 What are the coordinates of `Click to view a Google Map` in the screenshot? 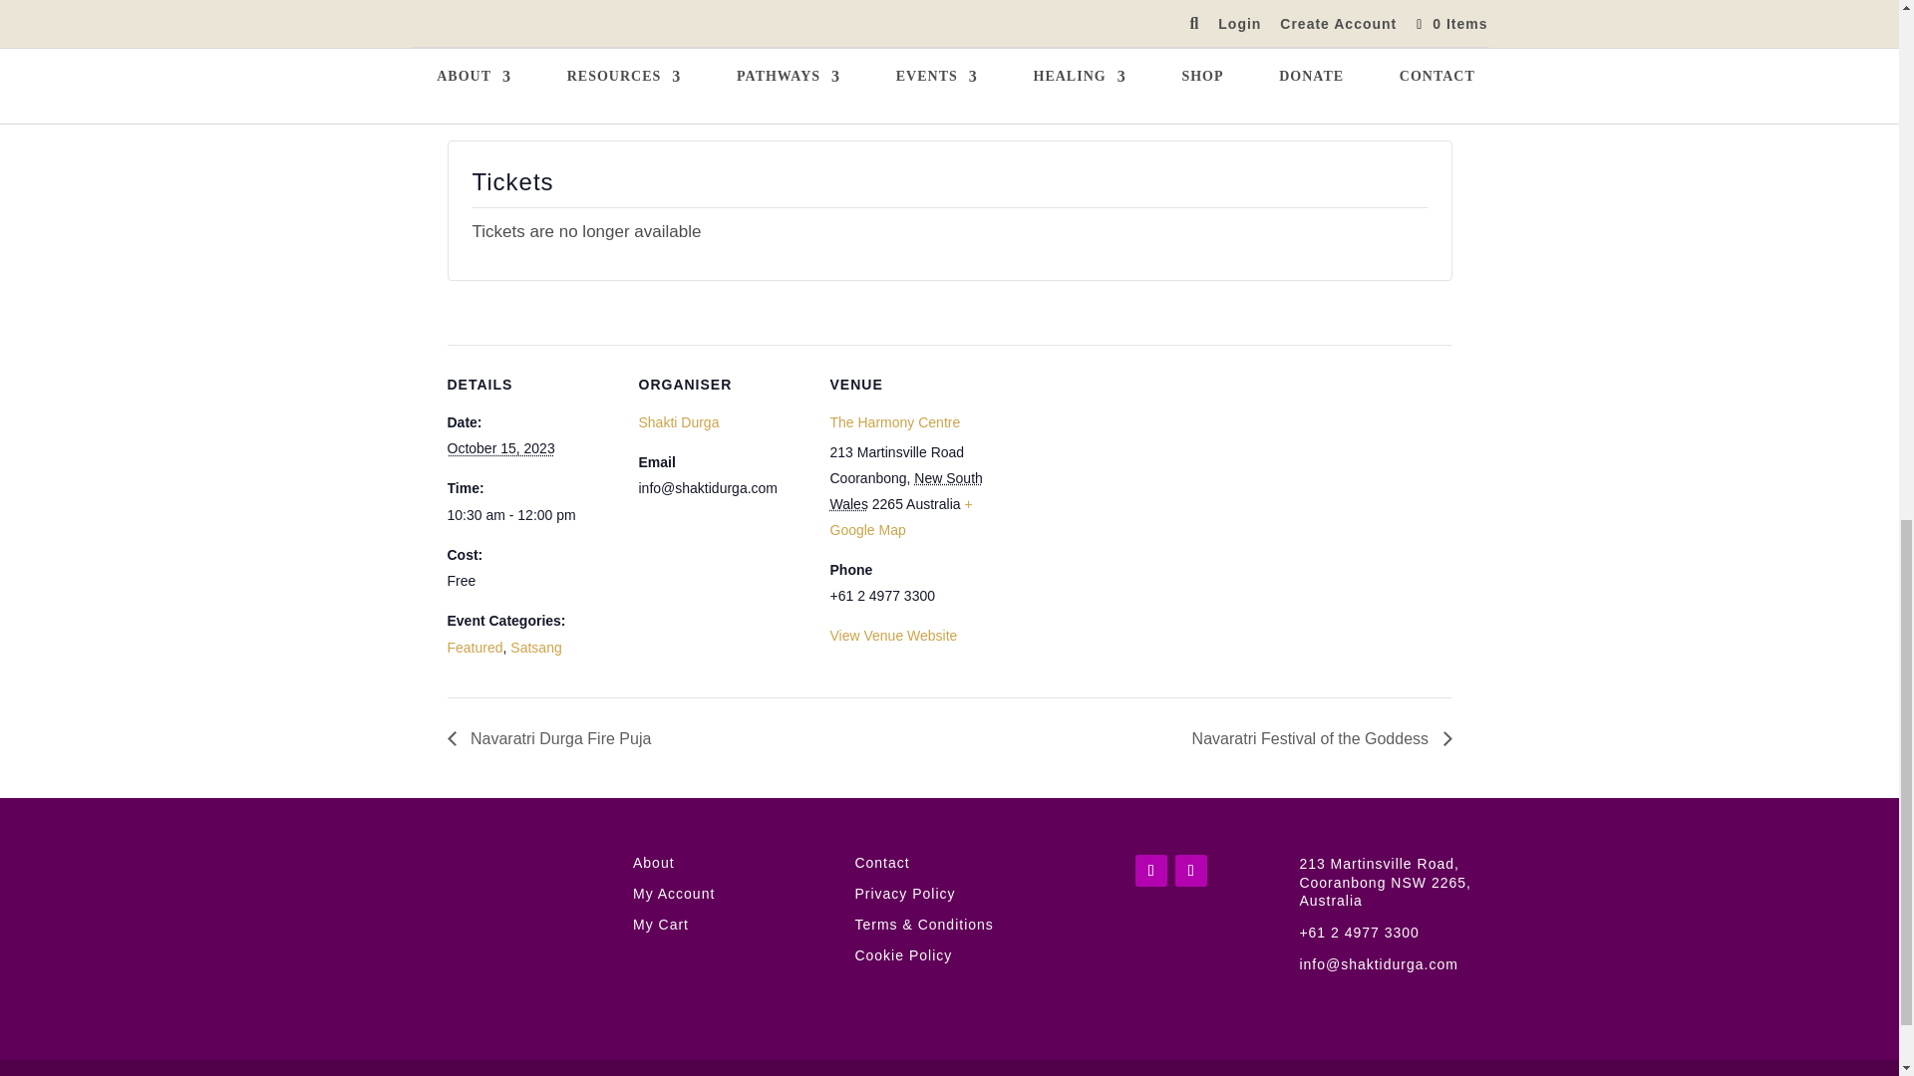 It's located at (900, 516).